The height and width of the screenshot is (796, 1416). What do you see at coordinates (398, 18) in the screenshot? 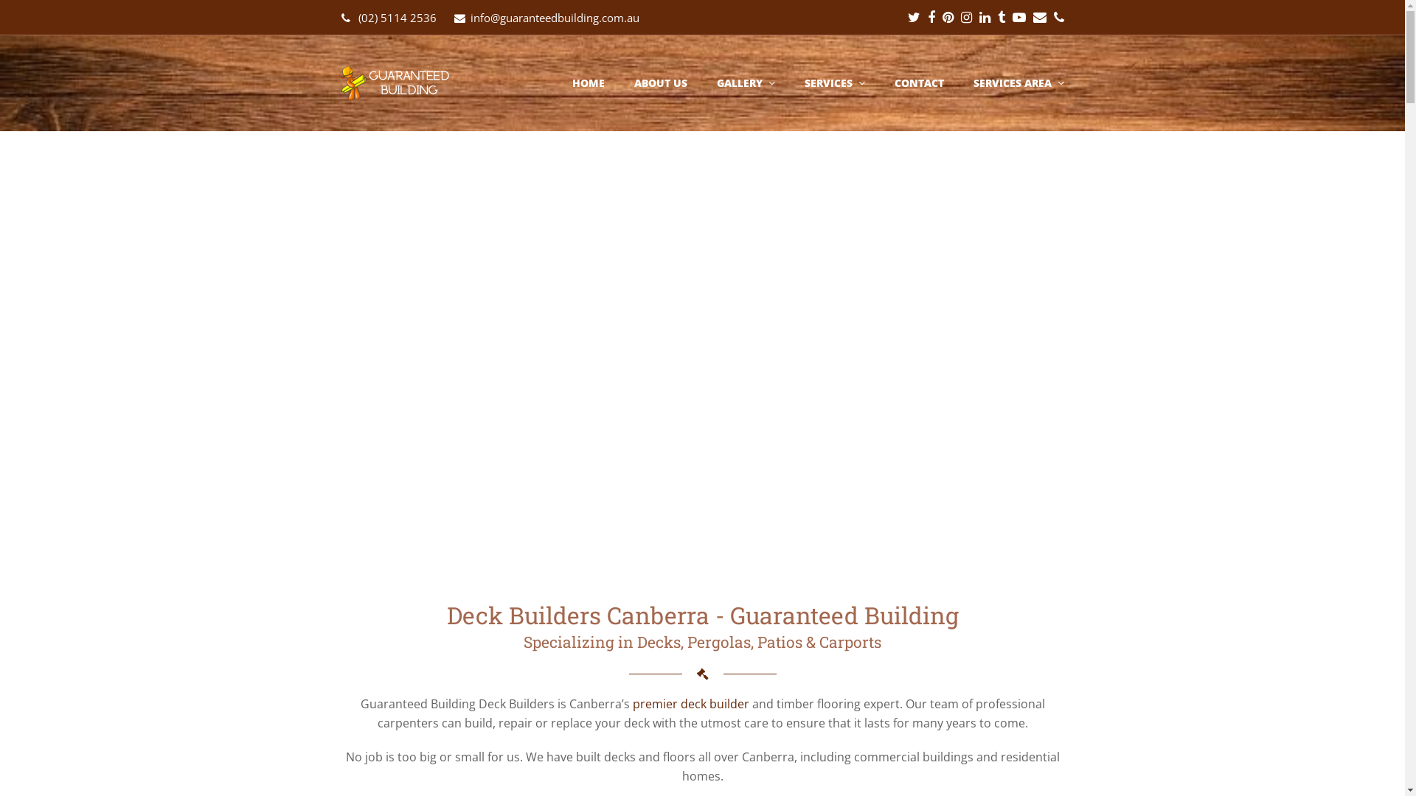
I see `(02) 5114 2536` at bounding box center [398, 18].